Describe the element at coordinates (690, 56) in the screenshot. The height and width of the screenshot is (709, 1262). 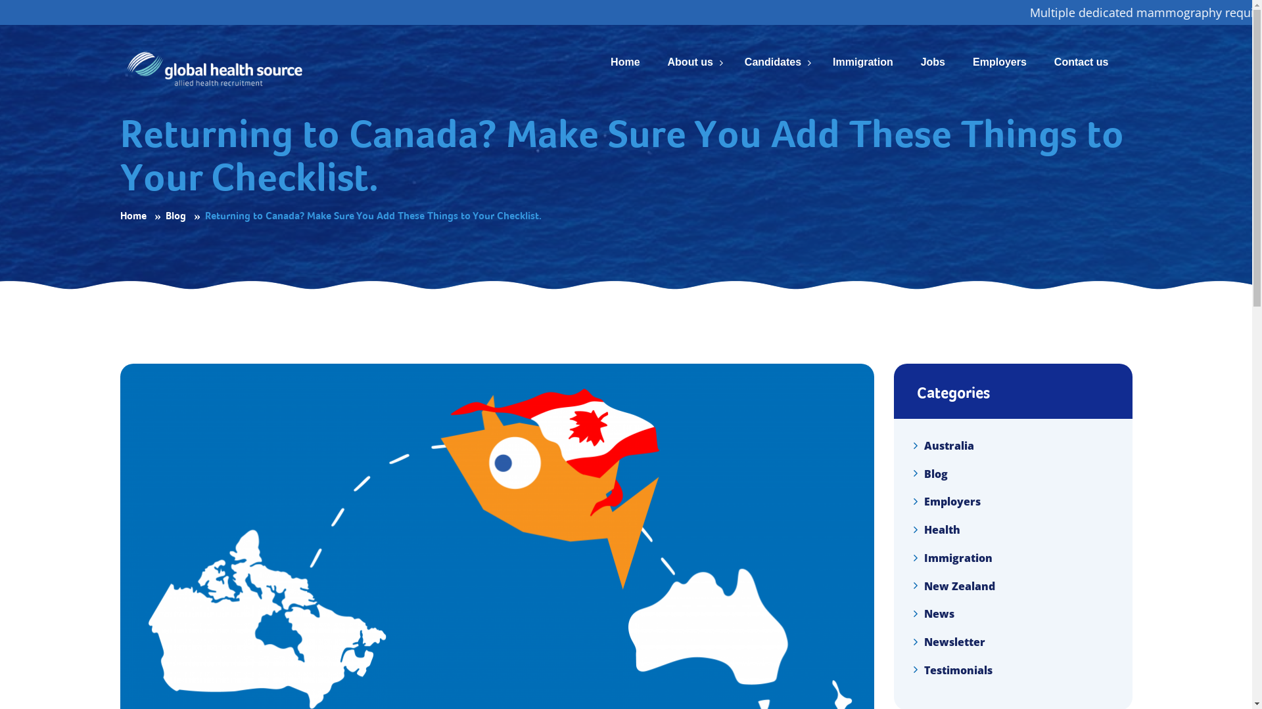
I see `About us` at that location.